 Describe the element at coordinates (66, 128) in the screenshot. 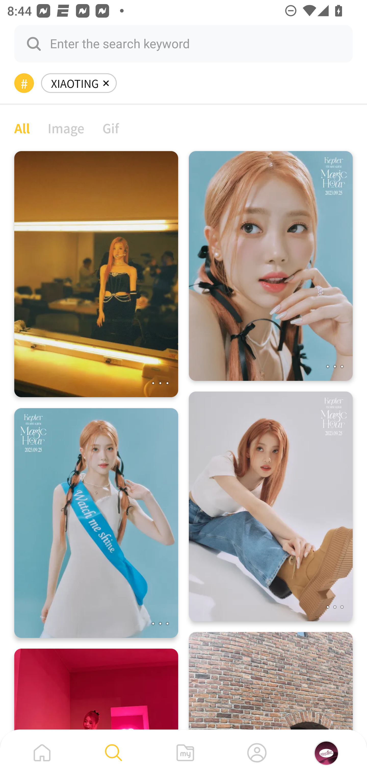

I see `Image` at that location.